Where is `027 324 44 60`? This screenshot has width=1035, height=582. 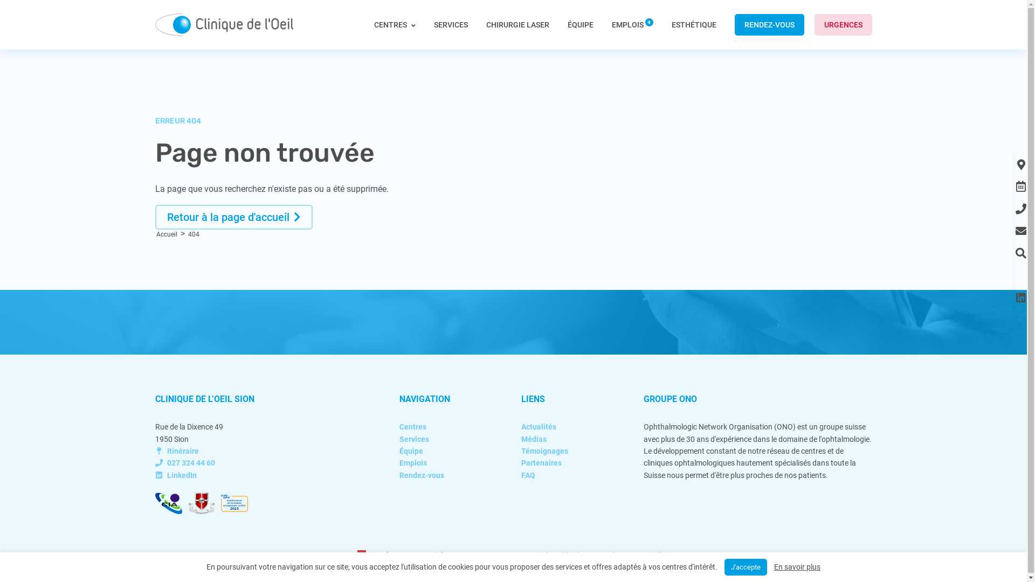
027 324 44 60 is located at coordinates (185, 463).